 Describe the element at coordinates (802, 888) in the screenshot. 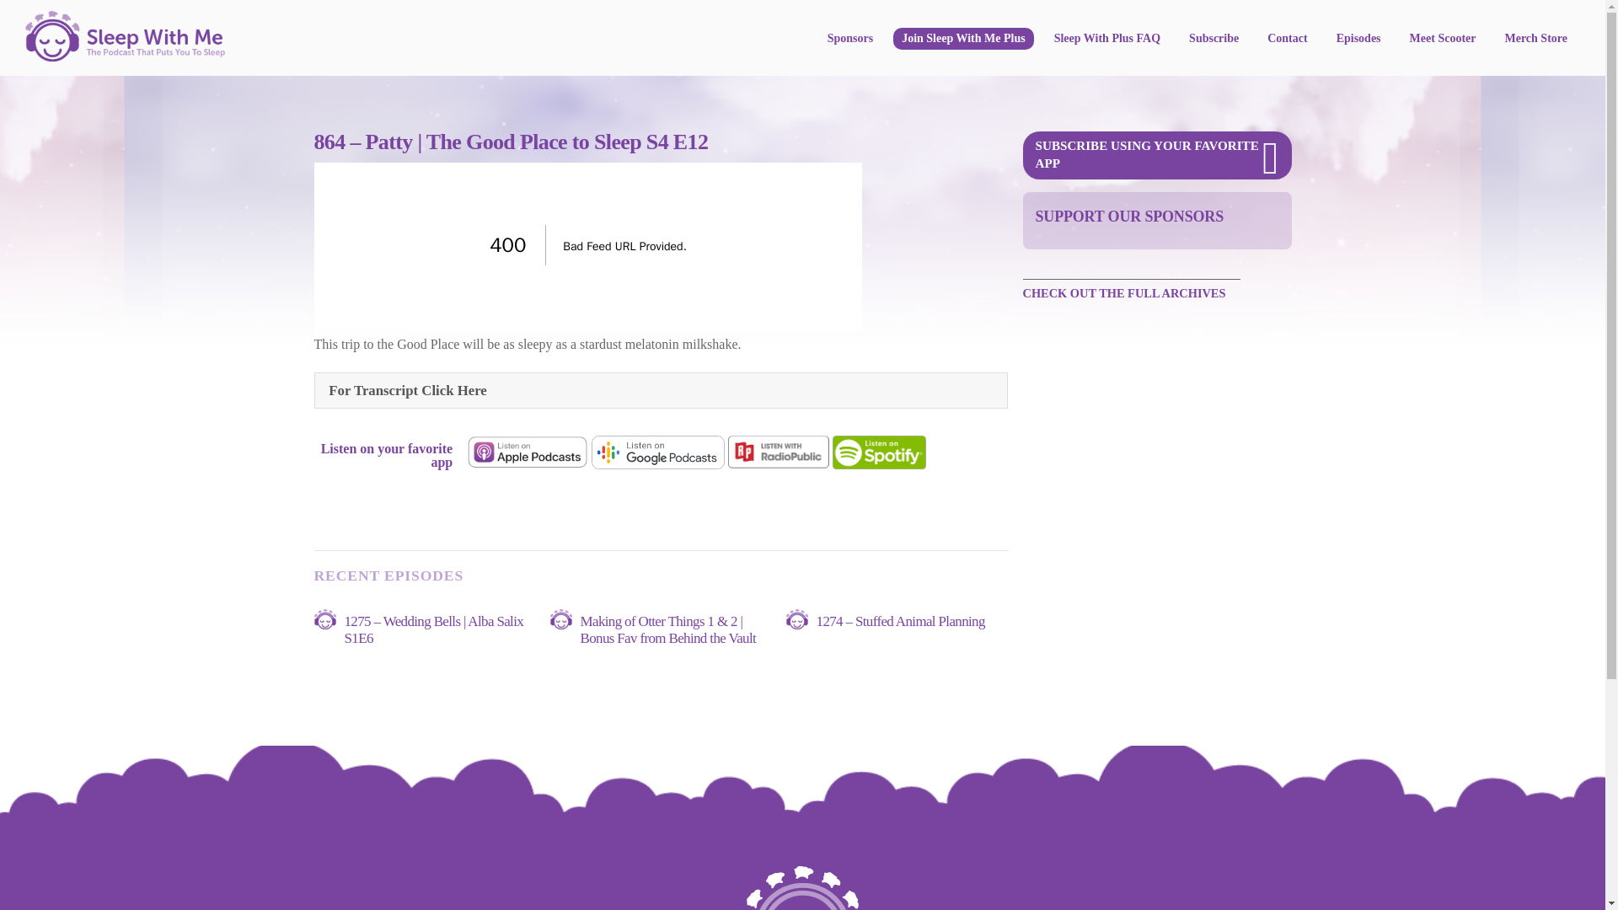

I see `Sleep With Me` at that location.